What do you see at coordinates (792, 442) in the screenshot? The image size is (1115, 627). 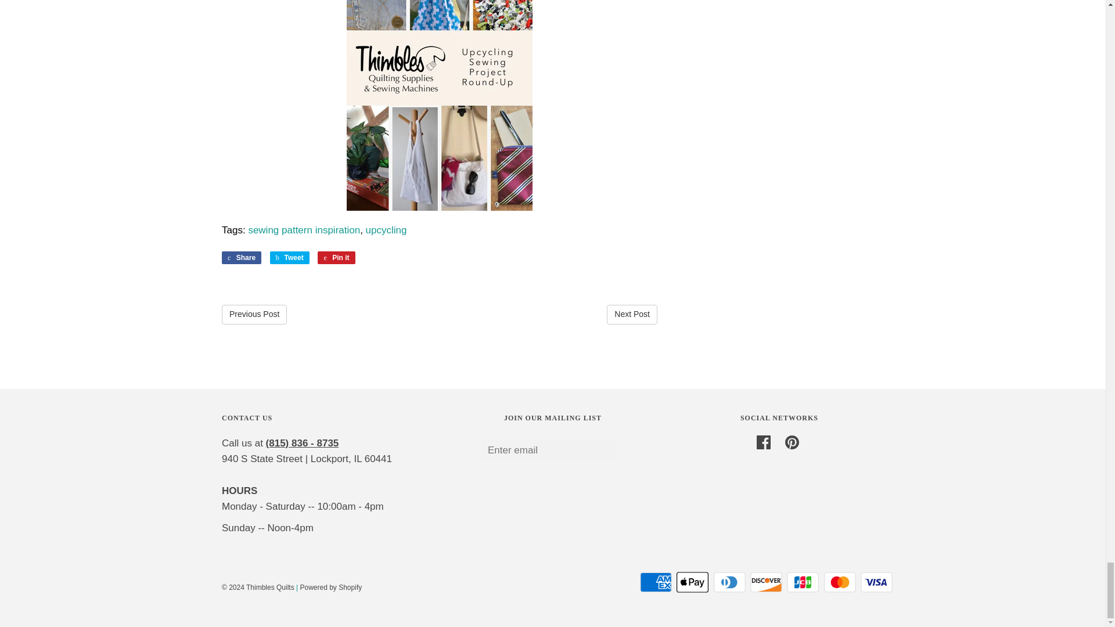 I see `Pinterest icon` at bounding box center [792, 442].